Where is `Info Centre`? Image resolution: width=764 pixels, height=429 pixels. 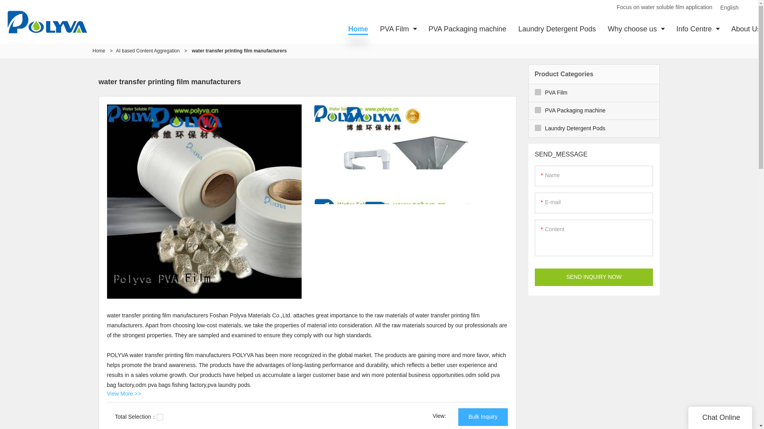
Info Centre is located at coordinates (698, 29).